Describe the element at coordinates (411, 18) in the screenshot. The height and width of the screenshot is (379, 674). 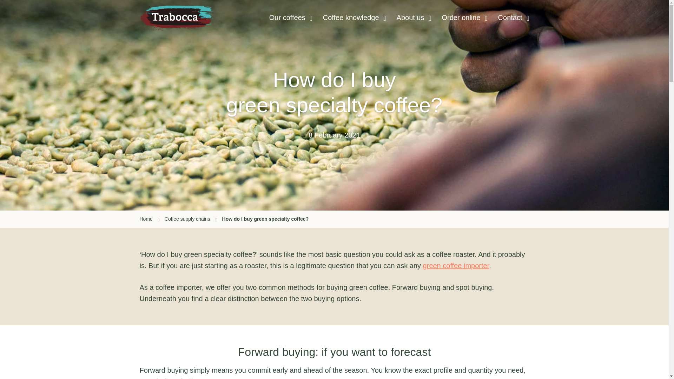
I see `About us` at that location.